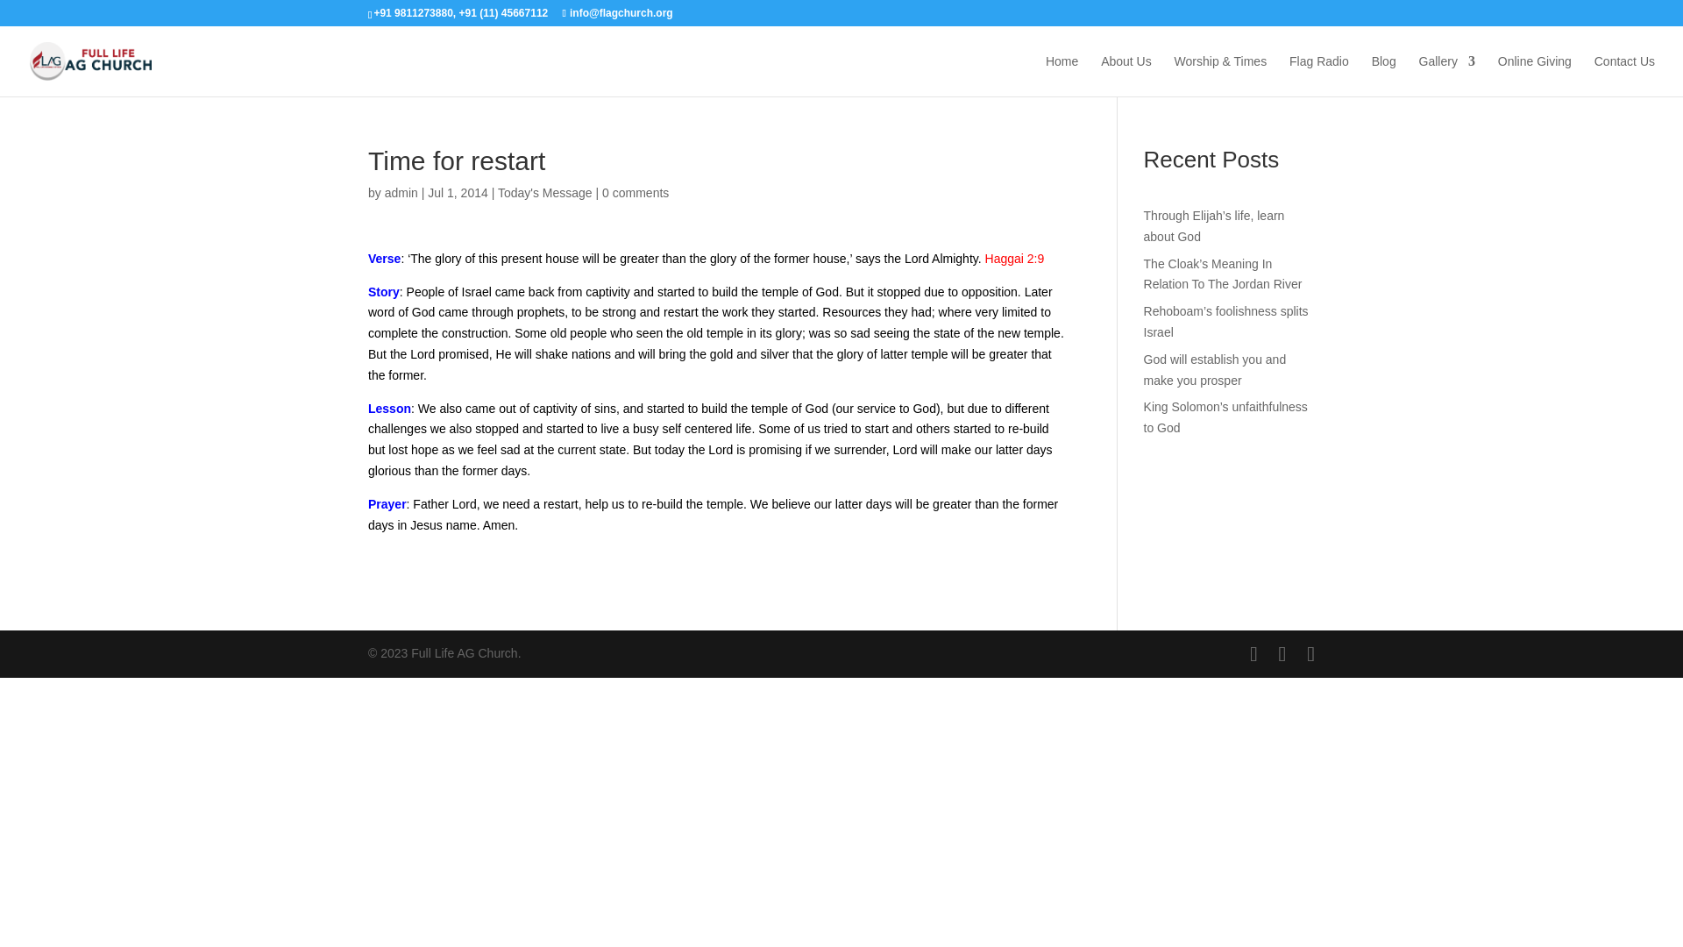 This screenshot has width=1683, height=947. Describe the element at coordinates (1446, 75) in the screenshot. I see `Gallery` at that location.